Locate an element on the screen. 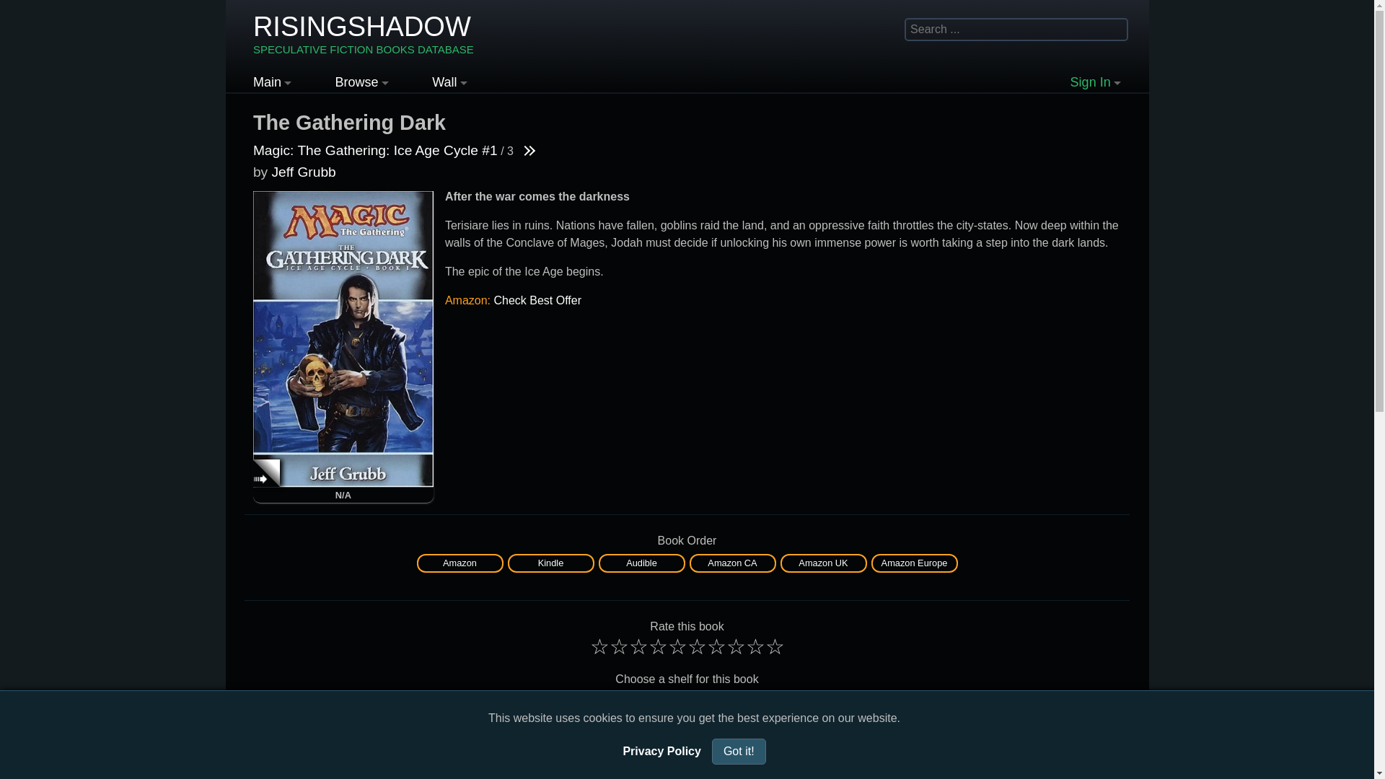 Image resolution: width=1385 pixels, height=779 pixels. Check Best Offer is located at coordinates (537, 300).